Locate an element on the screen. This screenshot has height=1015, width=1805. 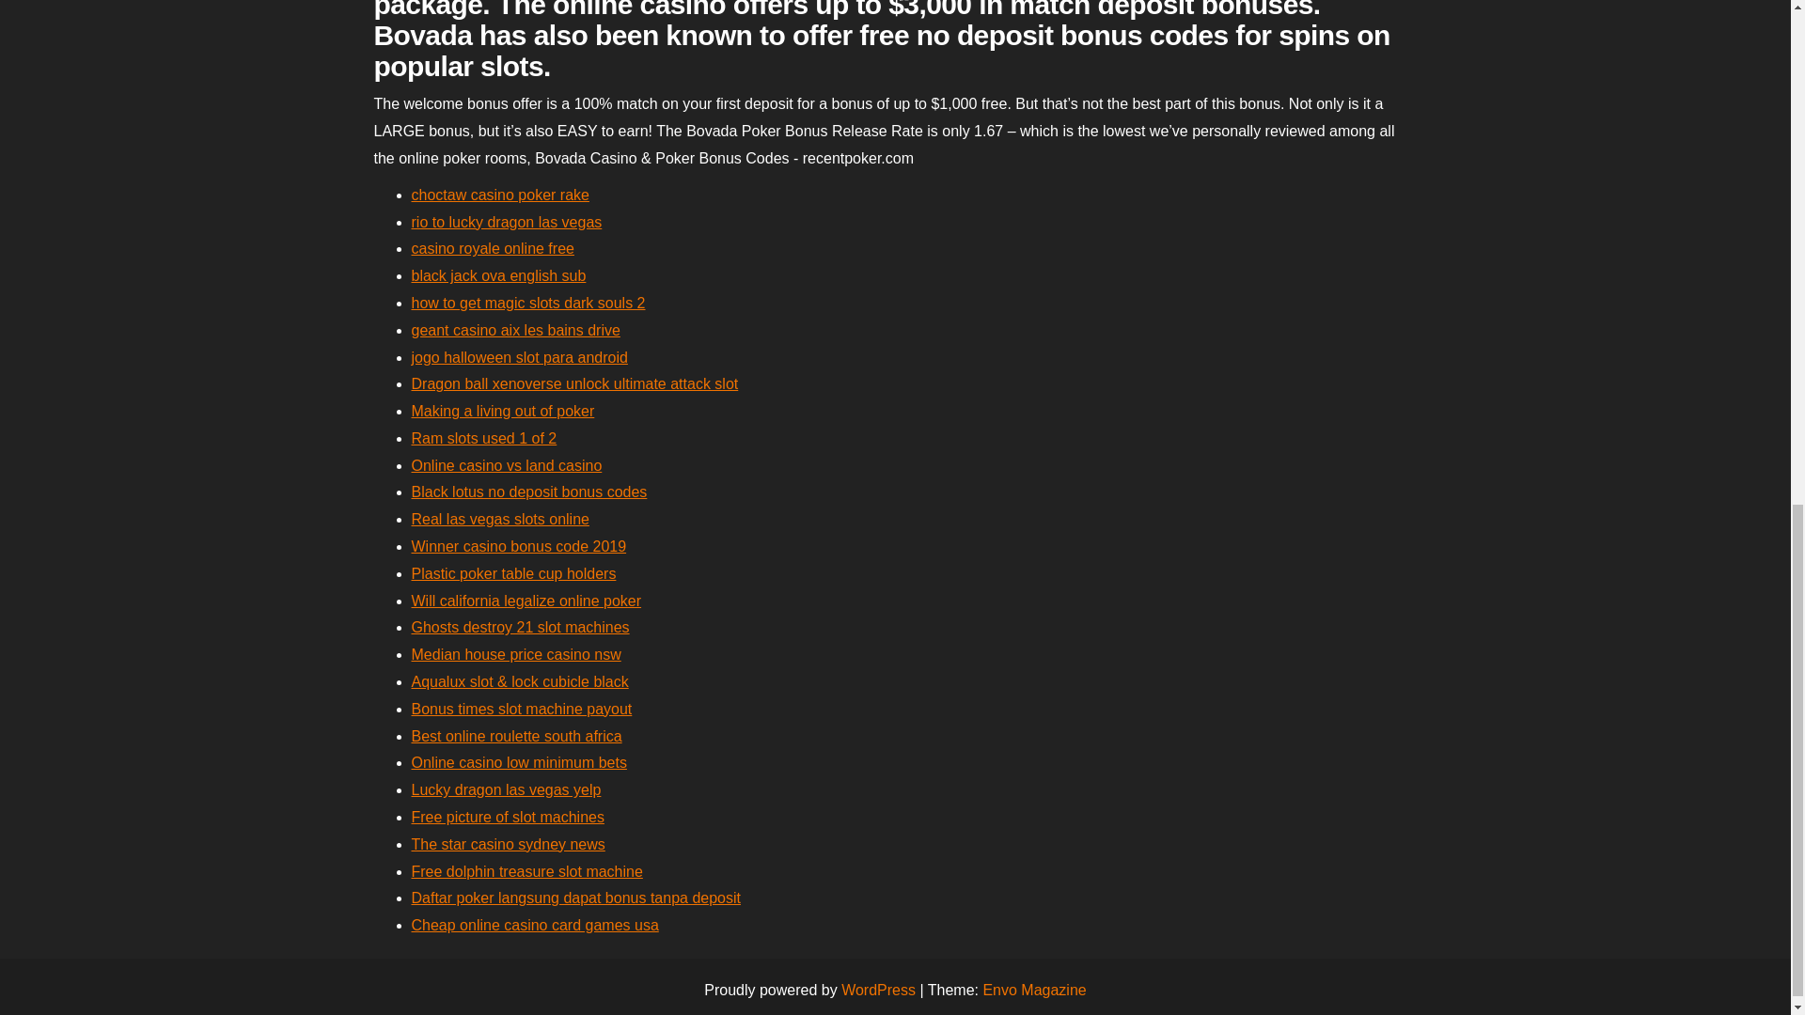
Free picture of slot machines is located at coordinates (508, 817).